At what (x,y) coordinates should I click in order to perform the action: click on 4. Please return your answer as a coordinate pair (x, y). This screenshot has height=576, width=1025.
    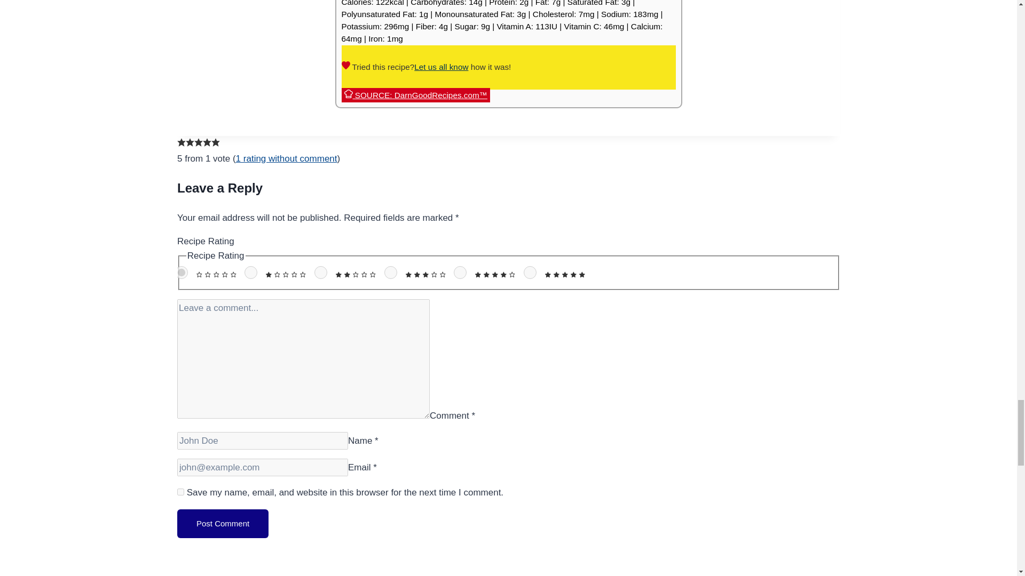
    Looking at the image, I should click on (460, 272).